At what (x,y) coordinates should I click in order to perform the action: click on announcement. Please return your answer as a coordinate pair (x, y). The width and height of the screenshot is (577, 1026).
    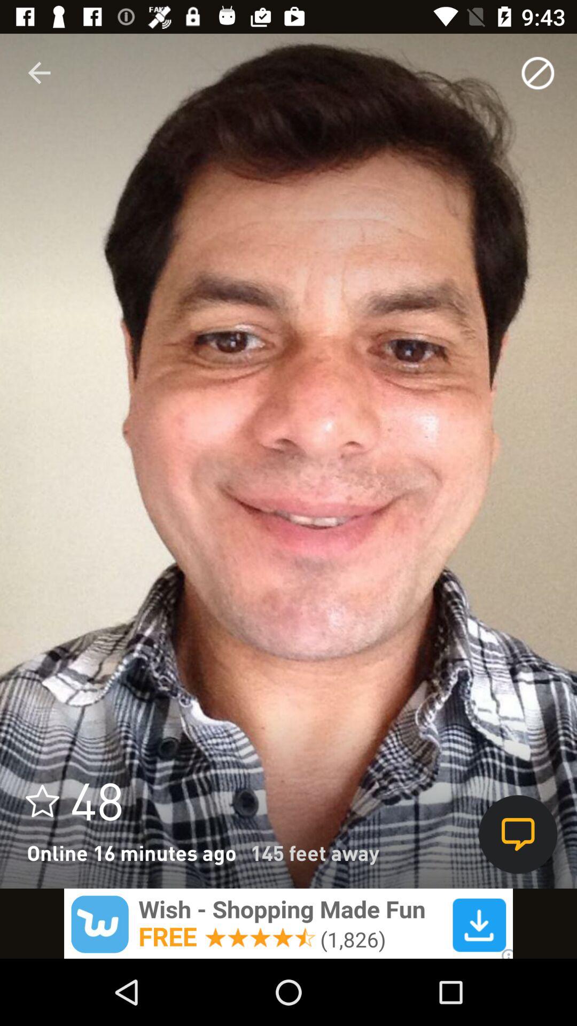
    Looking at the image, I should click on (288, 923).